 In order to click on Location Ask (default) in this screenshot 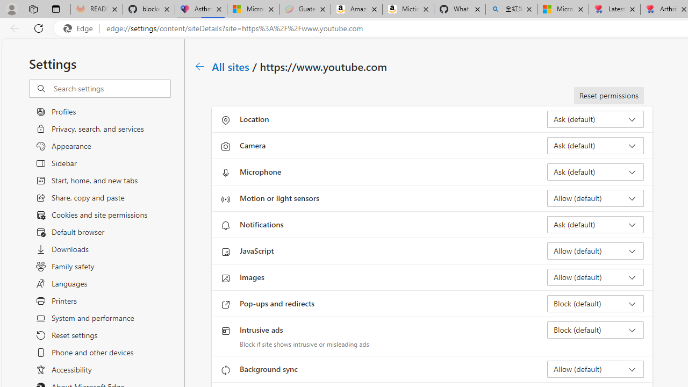, I will do `click(596, 119)`.